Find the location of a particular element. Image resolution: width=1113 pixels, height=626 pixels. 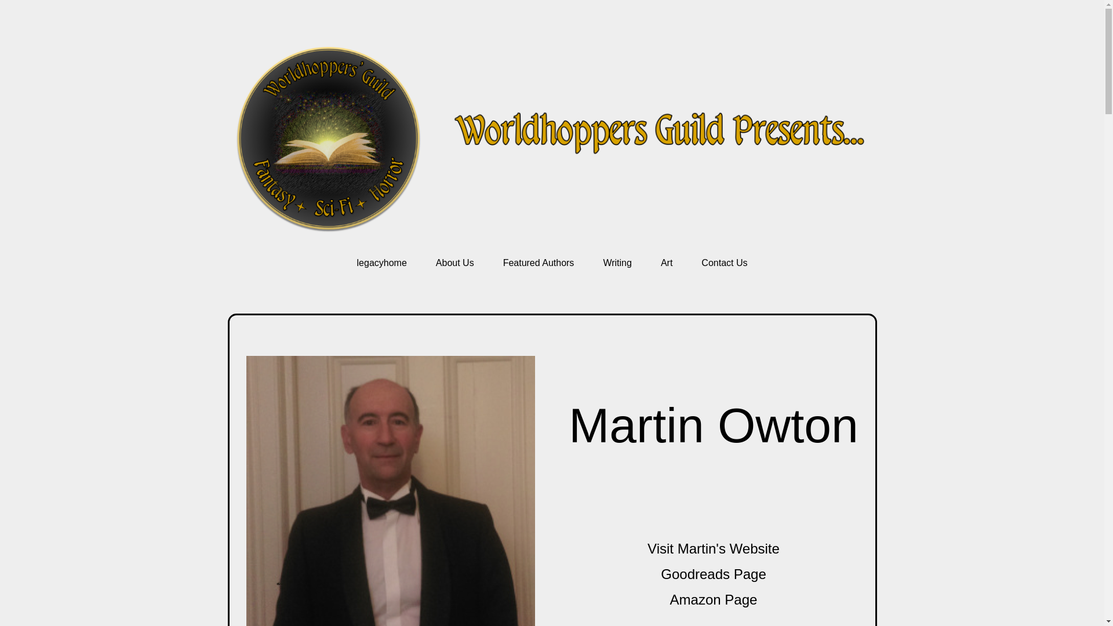

Martin Owton is located at coordinates (713, 425).